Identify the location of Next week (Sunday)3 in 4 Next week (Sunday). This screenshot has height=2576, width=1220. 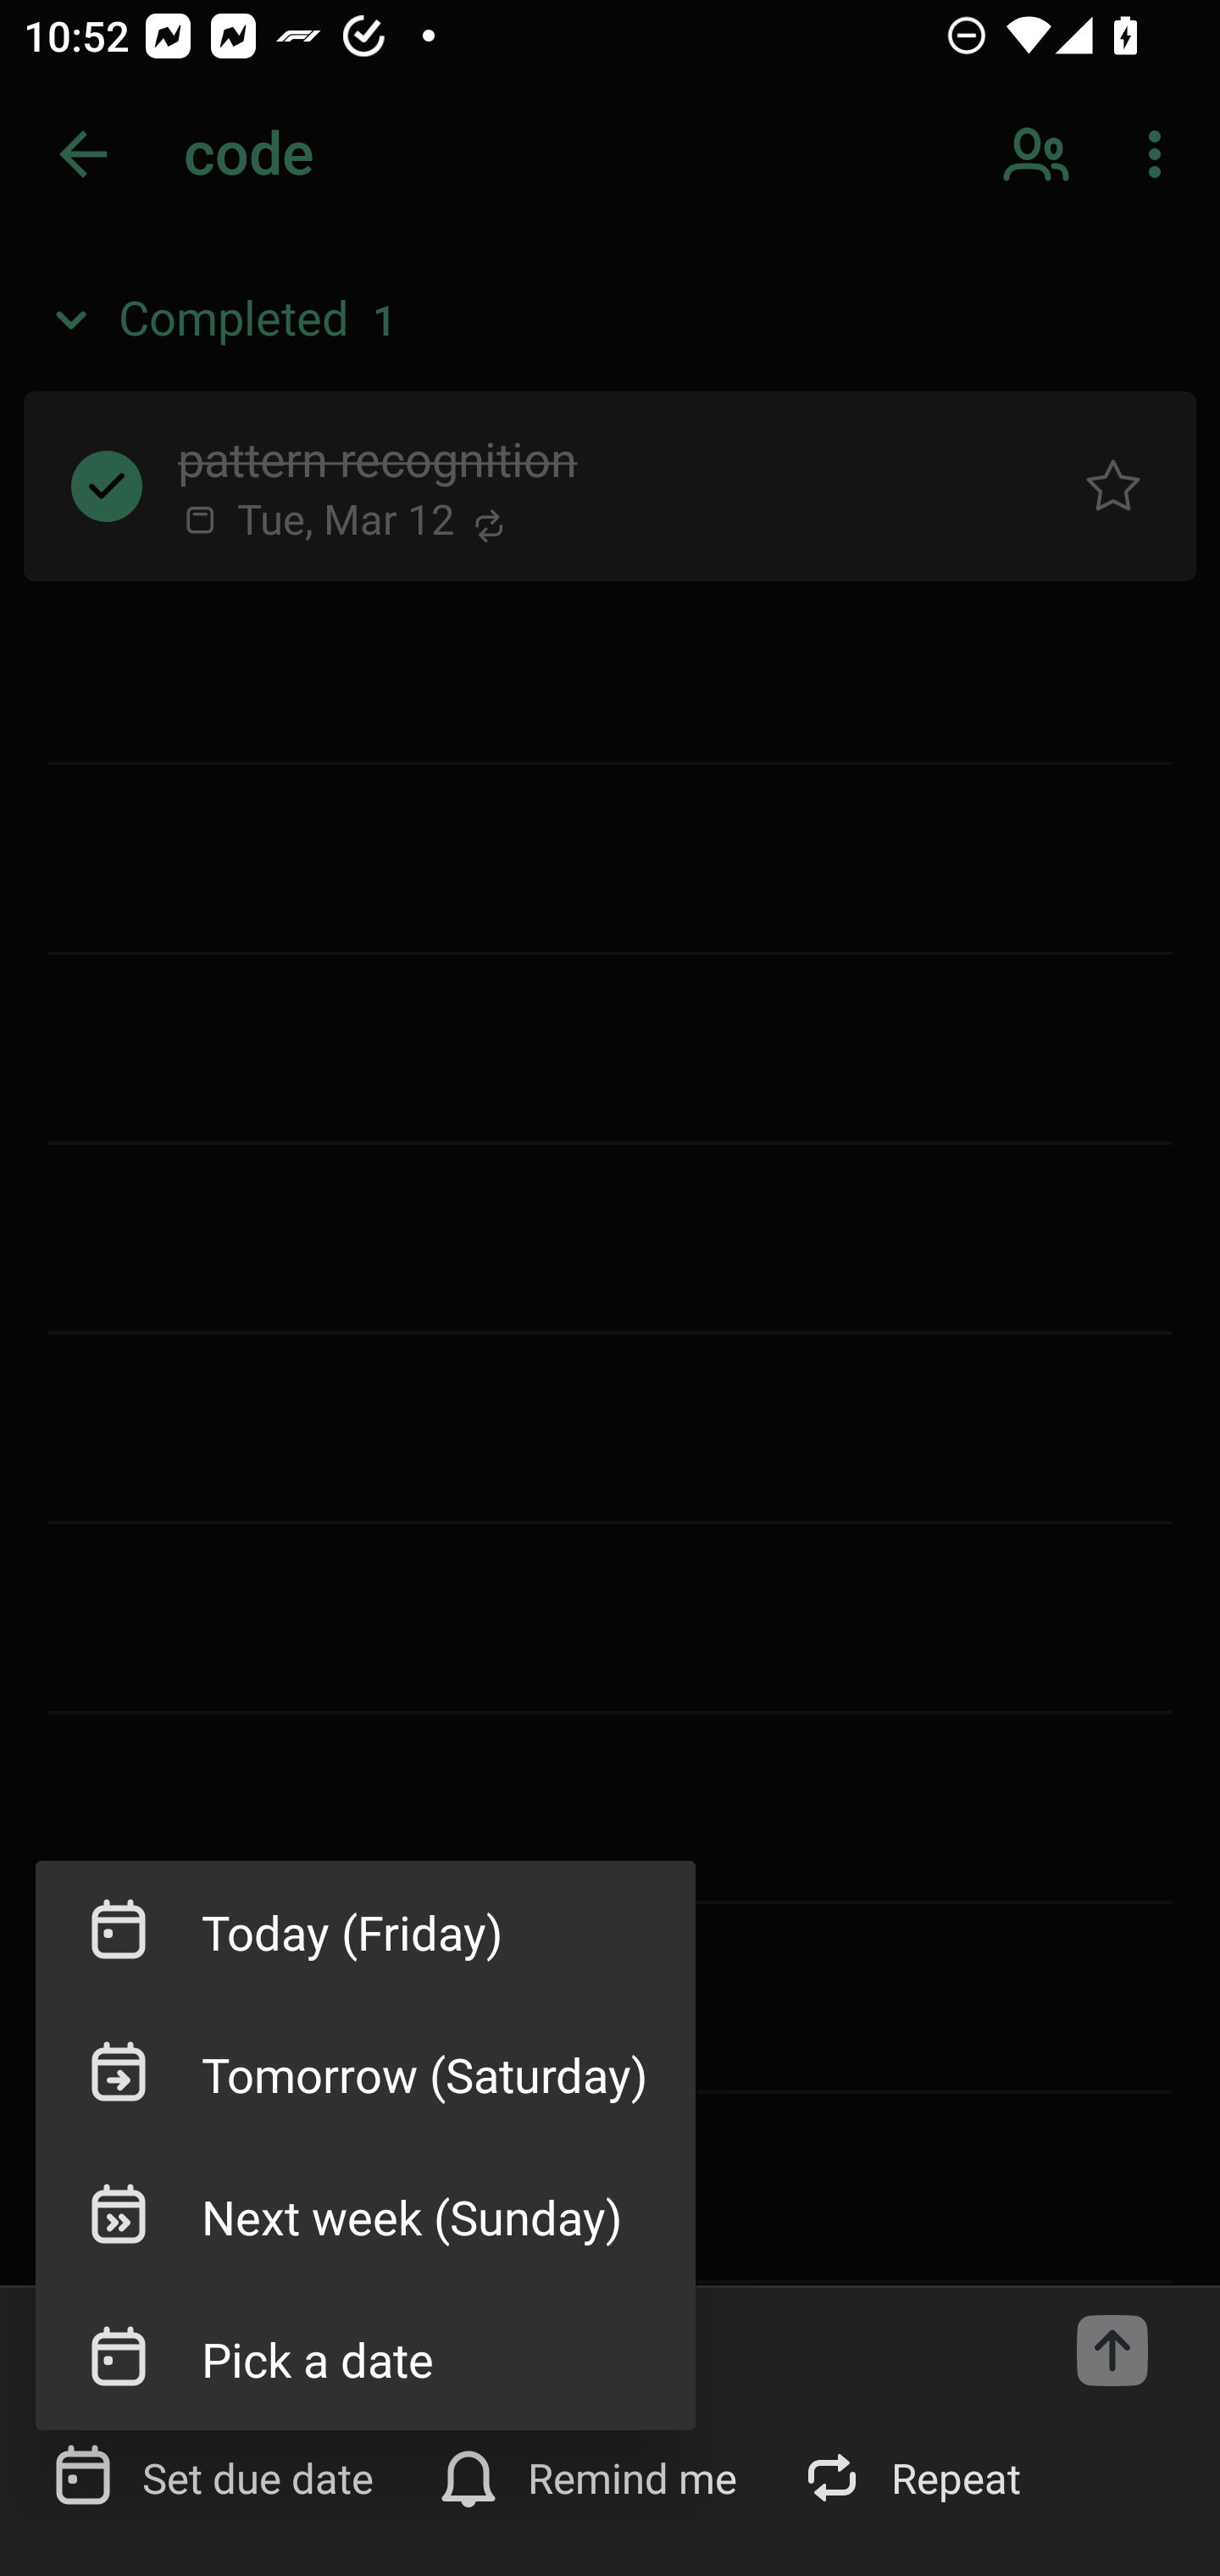
(364, 2217).